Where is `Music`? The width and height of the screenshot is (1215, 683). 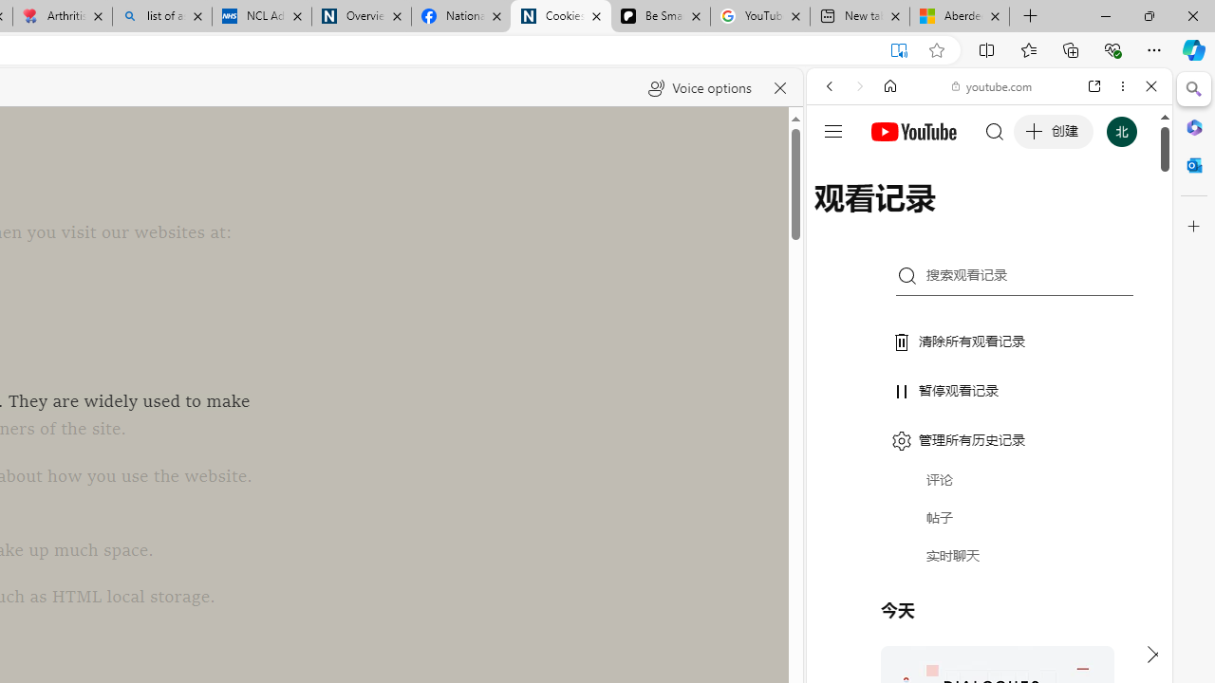 Music is located at coordinates (989, 516).